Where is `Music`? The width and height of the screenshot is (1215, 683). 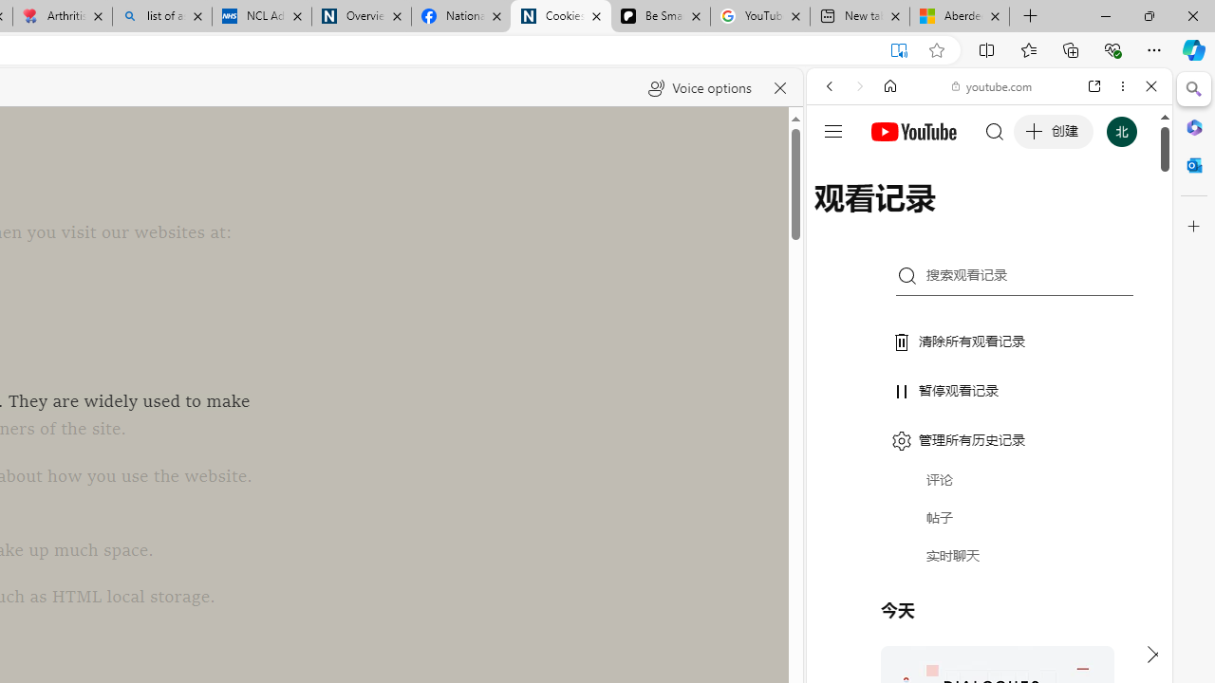 Music is located at coordinates (989, 516).